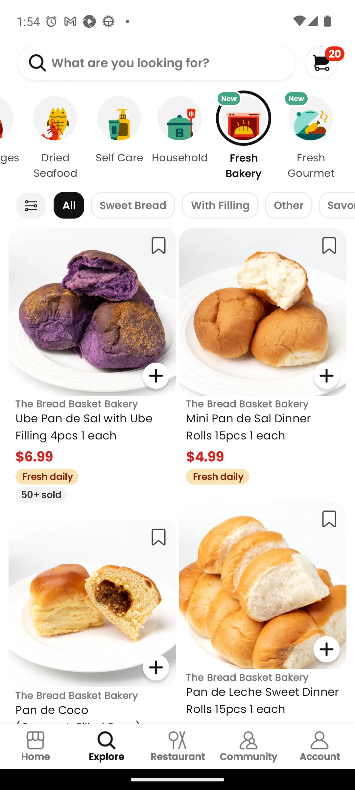  I want to click on Dried Seafood, so click(55, 138).